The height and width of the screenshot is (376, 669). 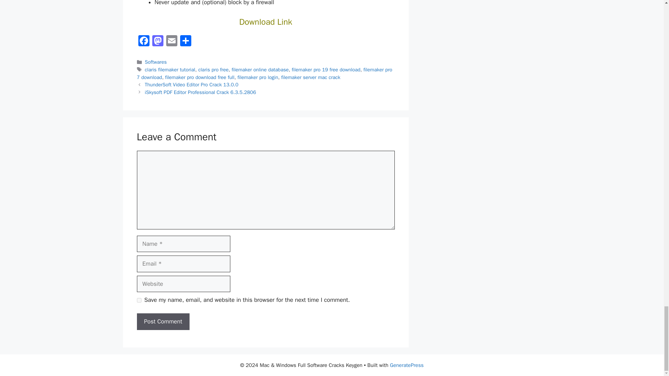 I want to click on Facebook, so click(x=144, y=42).